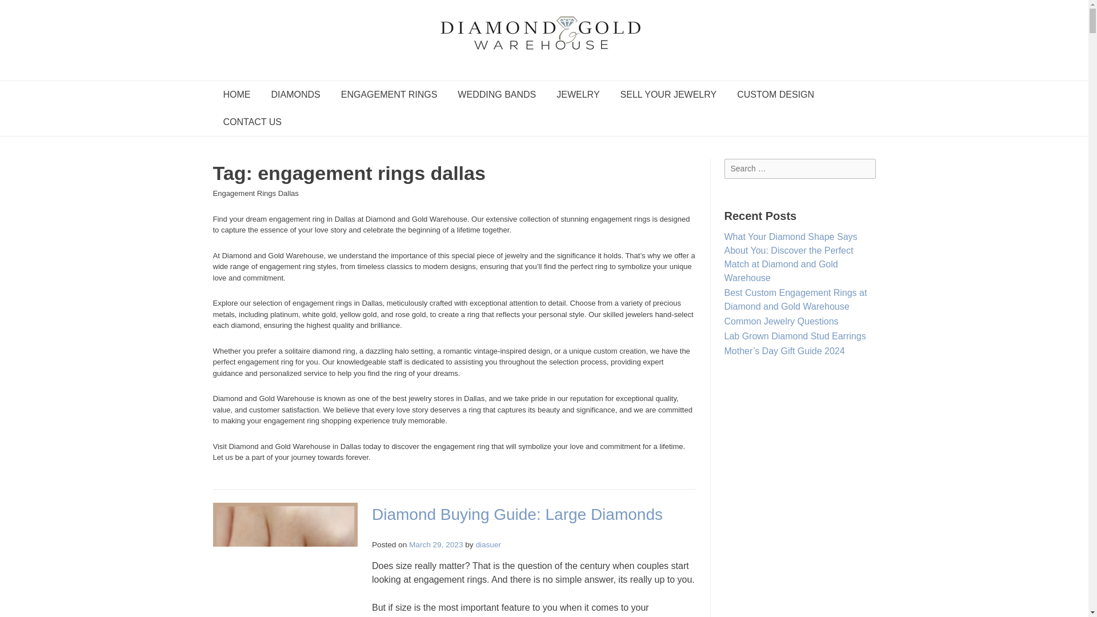 The image size is (1097, 617). Describe the element at coordinates (578, 95) in the screenshot. I see `JEWELRY` at that location.